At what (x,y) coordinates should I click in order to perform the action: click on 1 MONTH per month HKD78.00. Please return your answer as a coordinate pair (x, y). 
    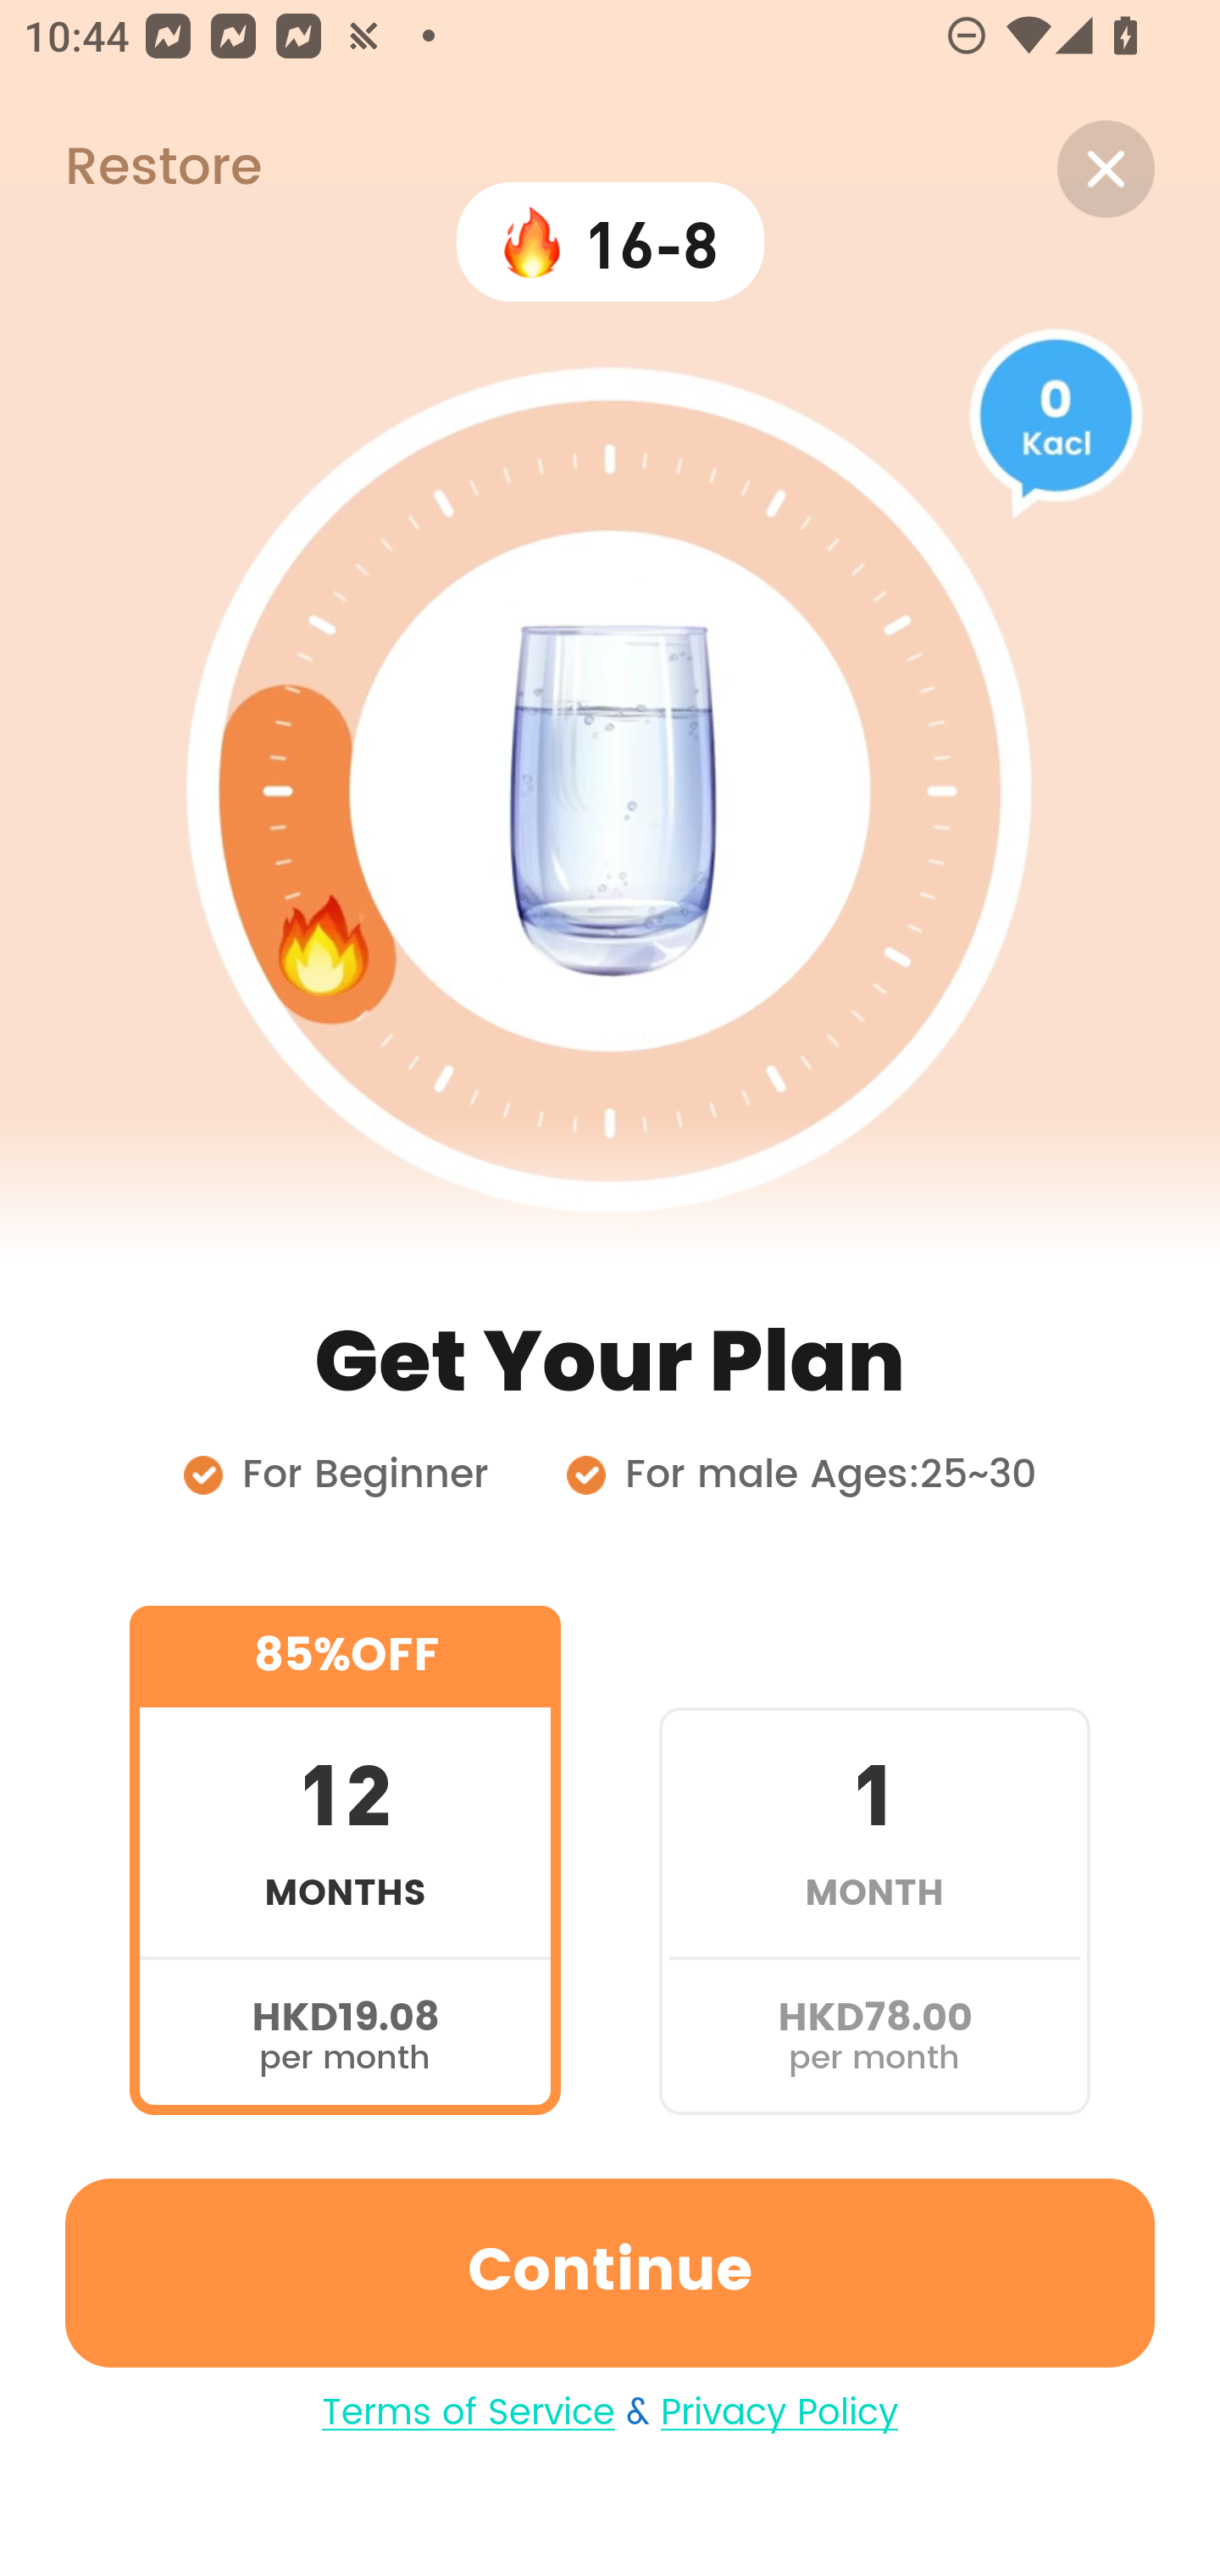
    Looking at the image, I should click on (874, 1859).